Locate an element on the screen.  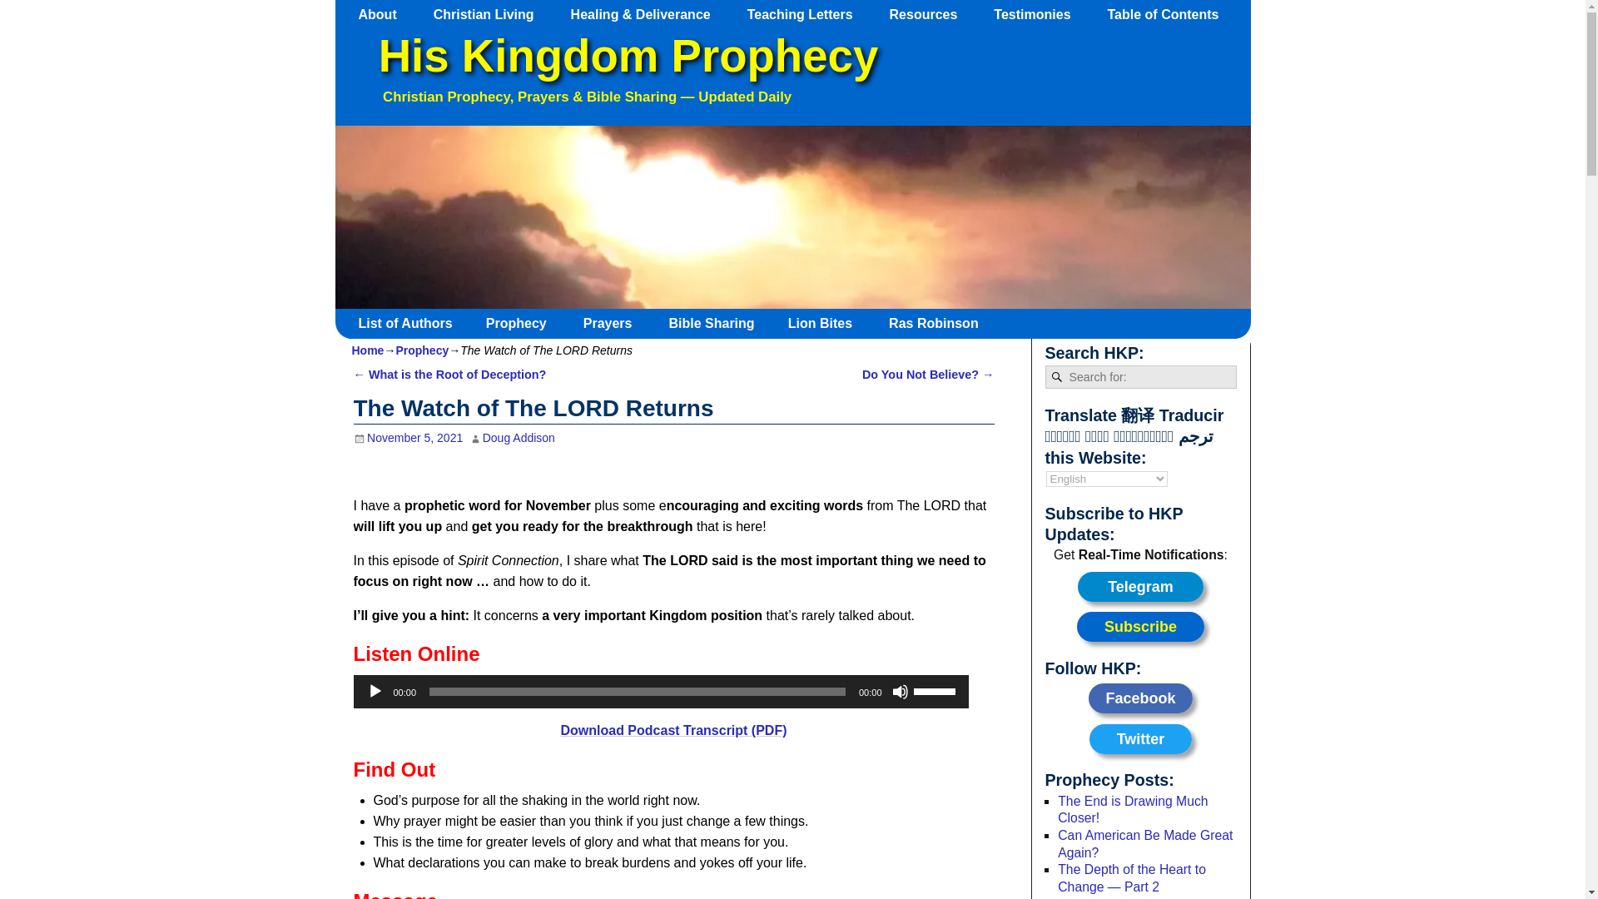
11:58 pm is located at coordinates (408, 438).